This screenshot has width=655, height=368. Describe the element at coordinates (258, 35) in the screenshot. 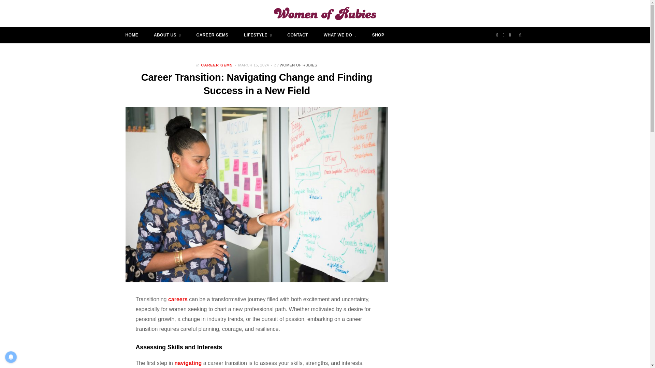

I see `LIFESTYLE` at that location.